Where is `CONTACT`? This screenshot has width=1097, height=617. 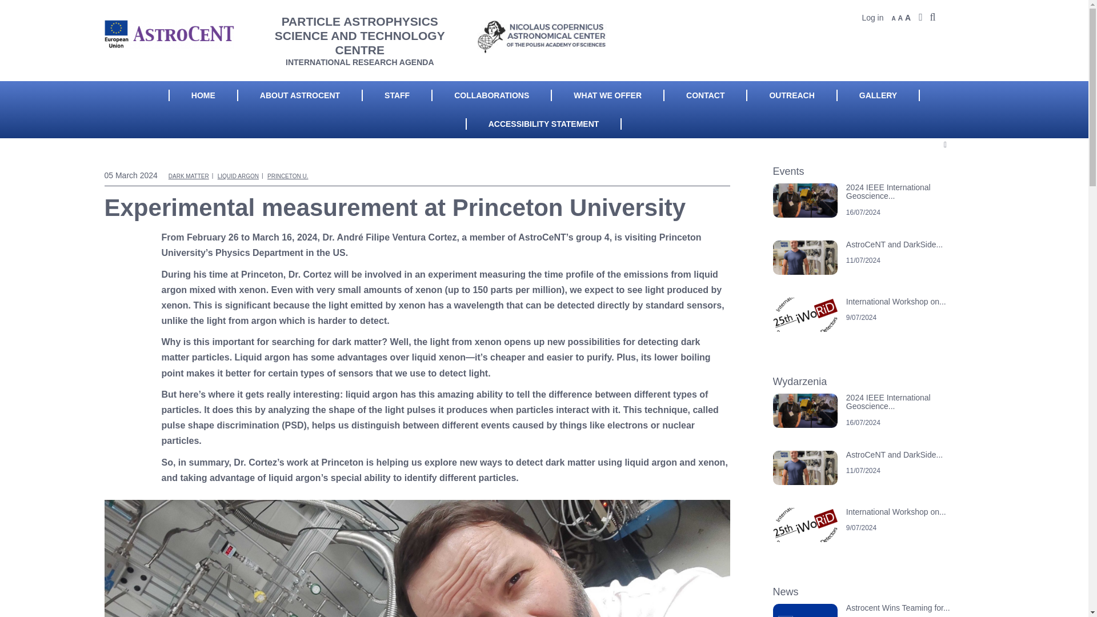
CONTACT is located at coordinates (705, 95).